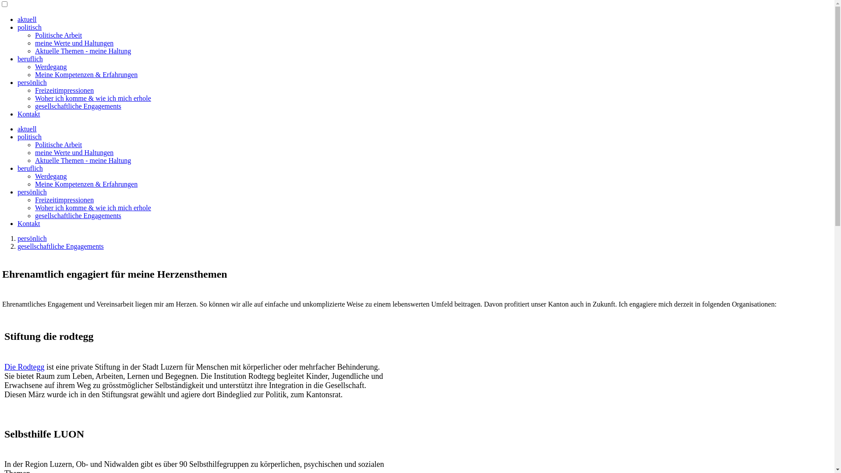  I want to click on Politische Arbeit, so click(59, 145).